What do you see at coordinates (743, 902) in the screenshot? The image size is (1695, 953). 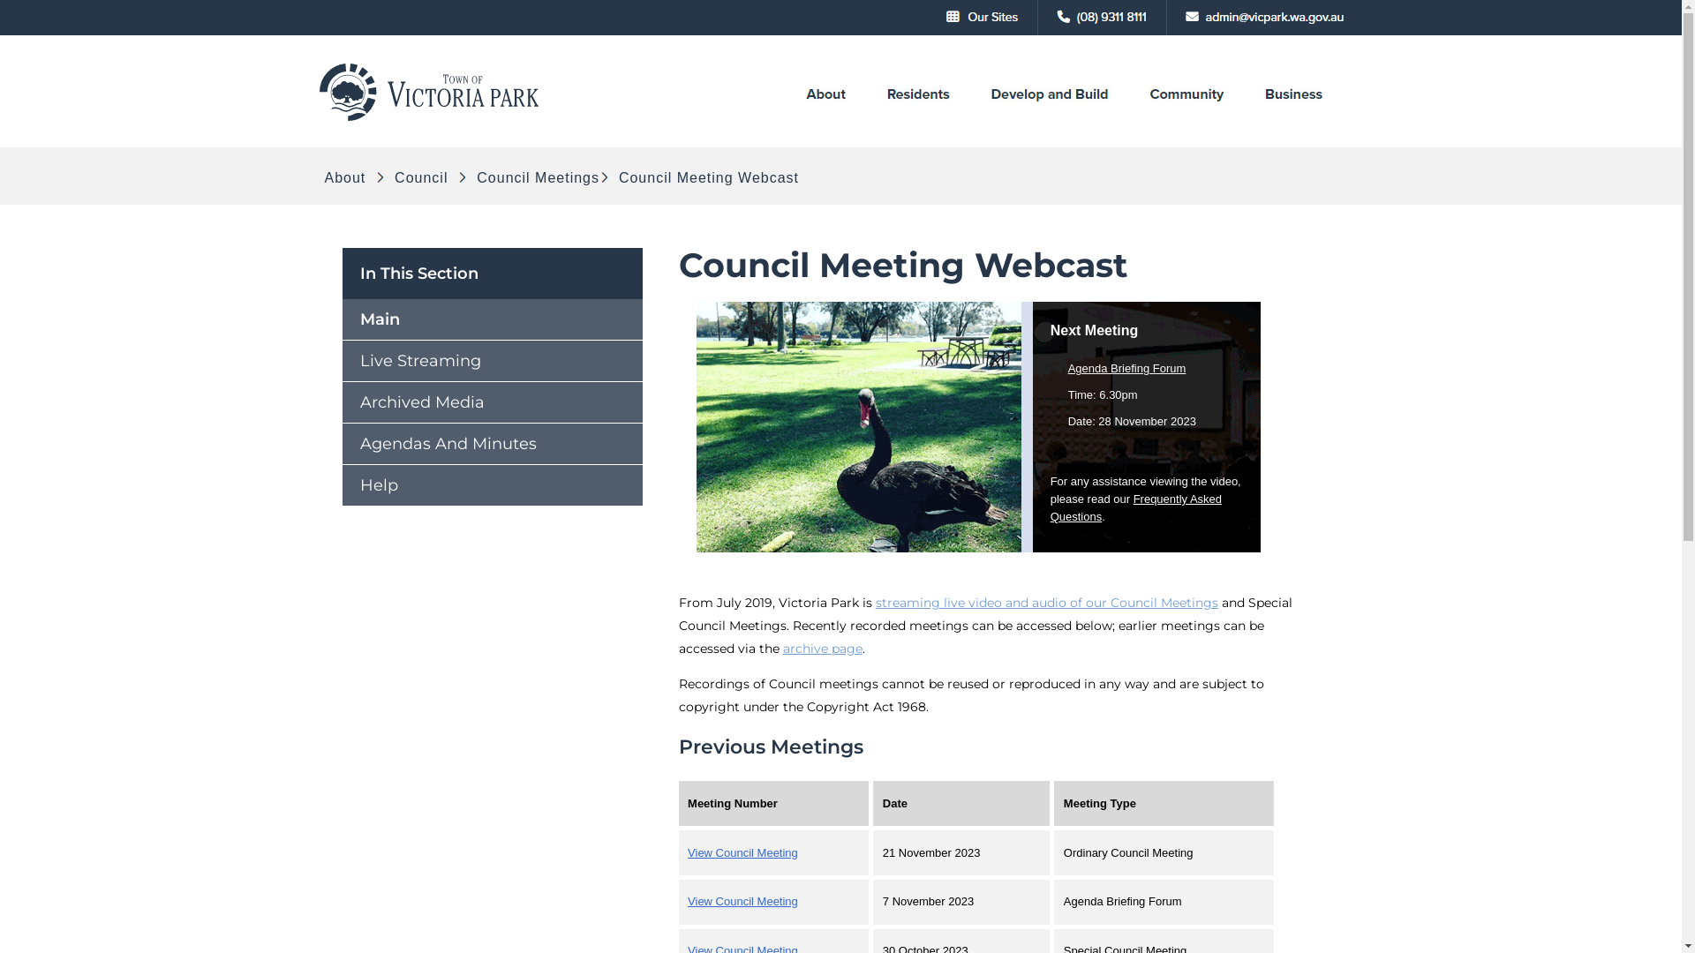 I see `View Council Meeting` at bounding box center [743, 902].